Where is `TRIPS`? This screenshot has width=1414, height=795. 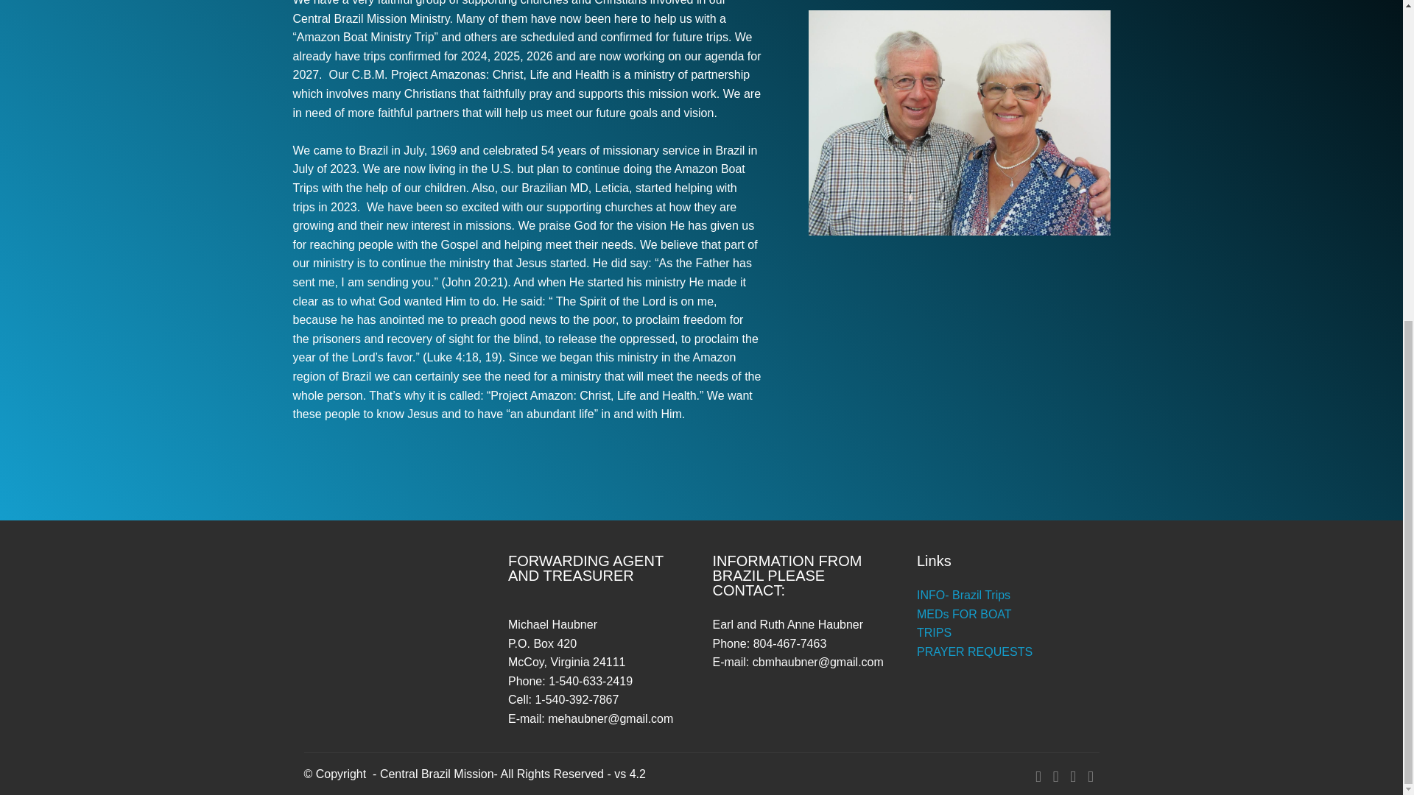
TRIPS is located at coordinates (934, 633).